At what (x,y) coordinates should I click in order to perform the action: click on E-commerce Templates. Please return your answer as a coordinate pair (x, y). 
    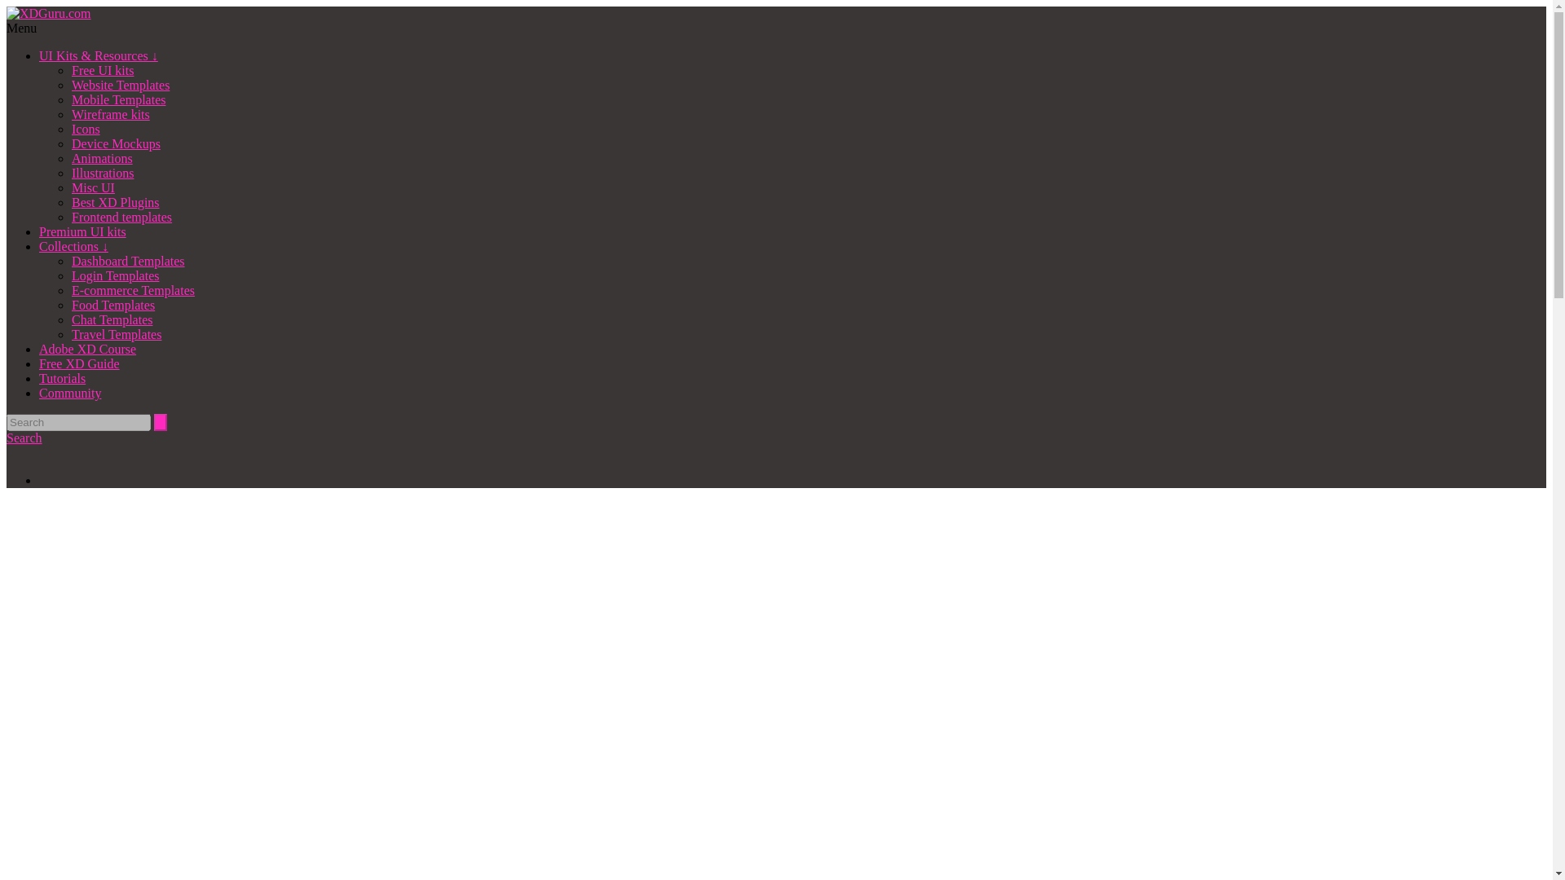
    Looking at the image, I should click on (133, 290).